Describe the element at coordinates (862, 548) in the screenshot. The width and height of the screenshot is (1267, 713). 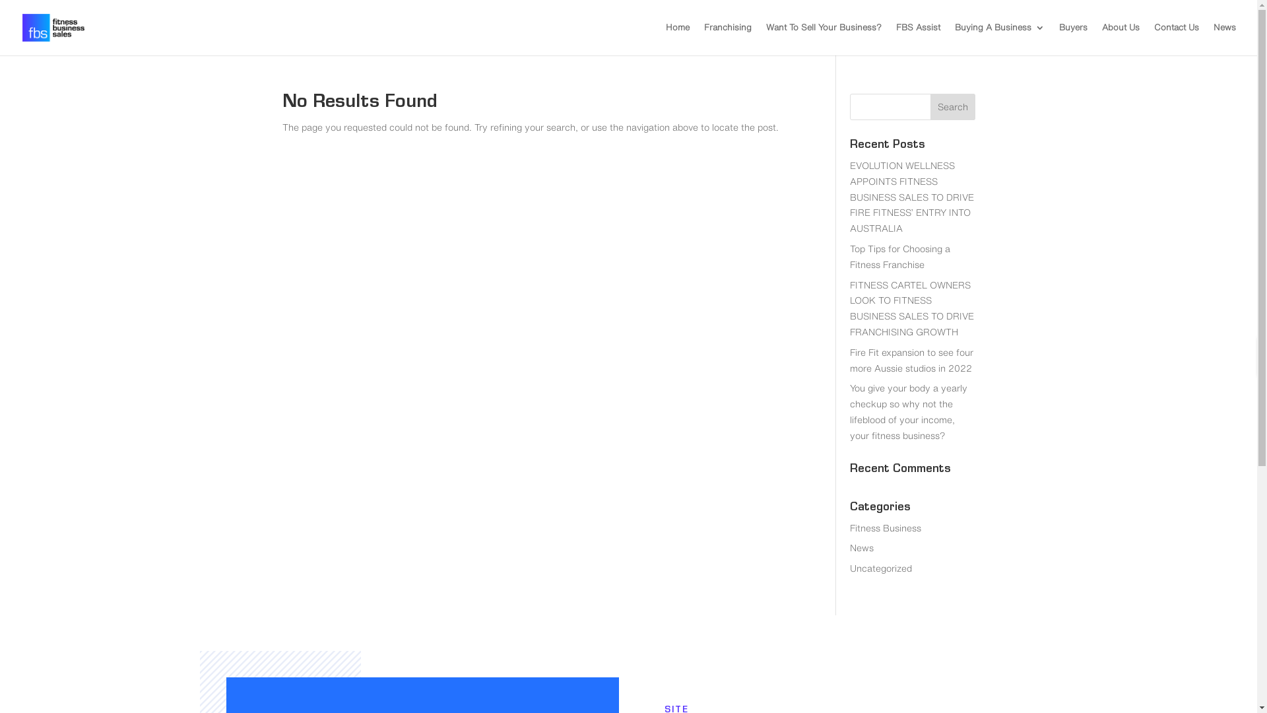
I see `News` at that location.